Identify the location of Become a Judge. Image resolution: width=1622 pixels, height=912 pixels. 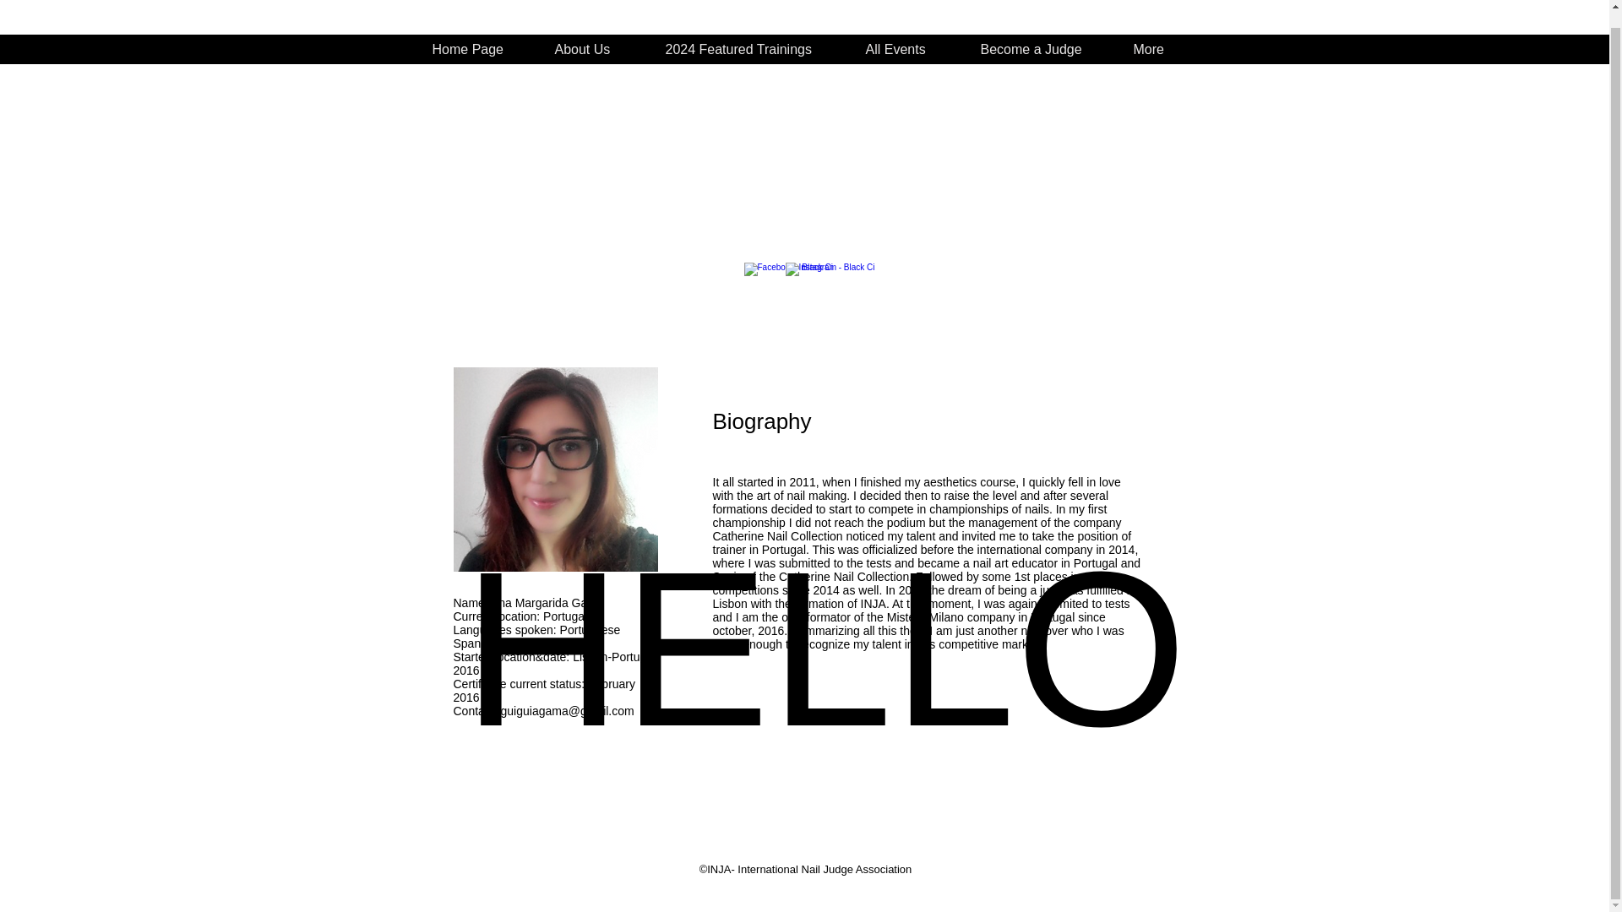
(825, 659).